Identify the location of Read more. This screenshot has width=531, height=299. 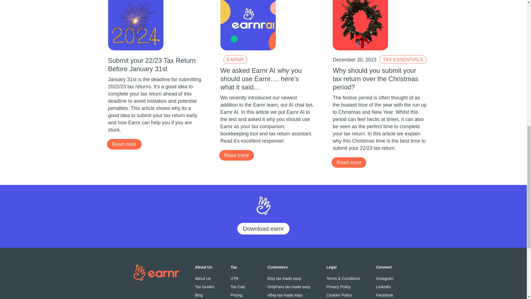
(349, 162).